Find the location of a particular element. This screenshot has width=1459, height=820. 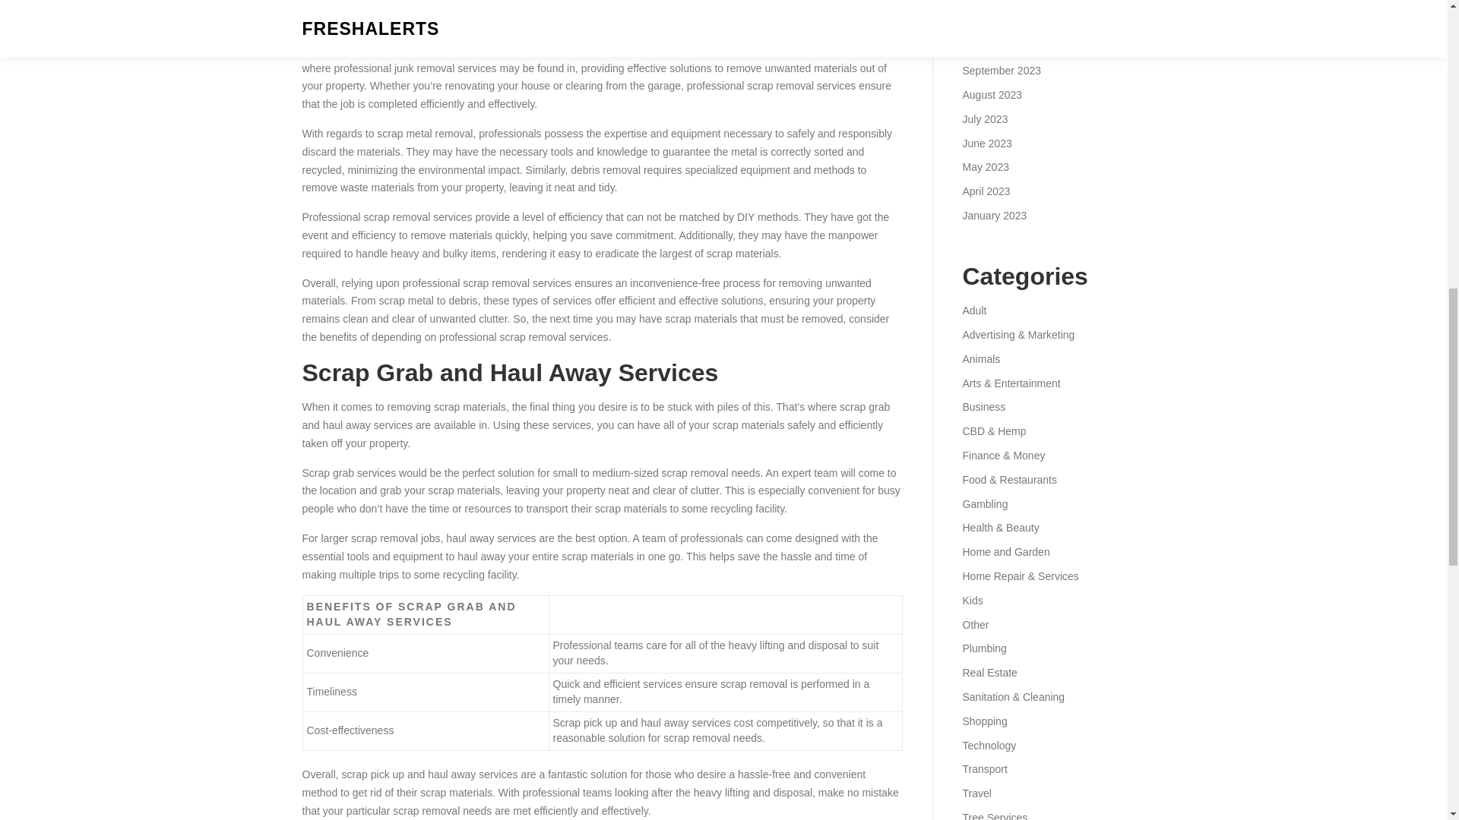

August 2023 is located at coordinates (992, 94).